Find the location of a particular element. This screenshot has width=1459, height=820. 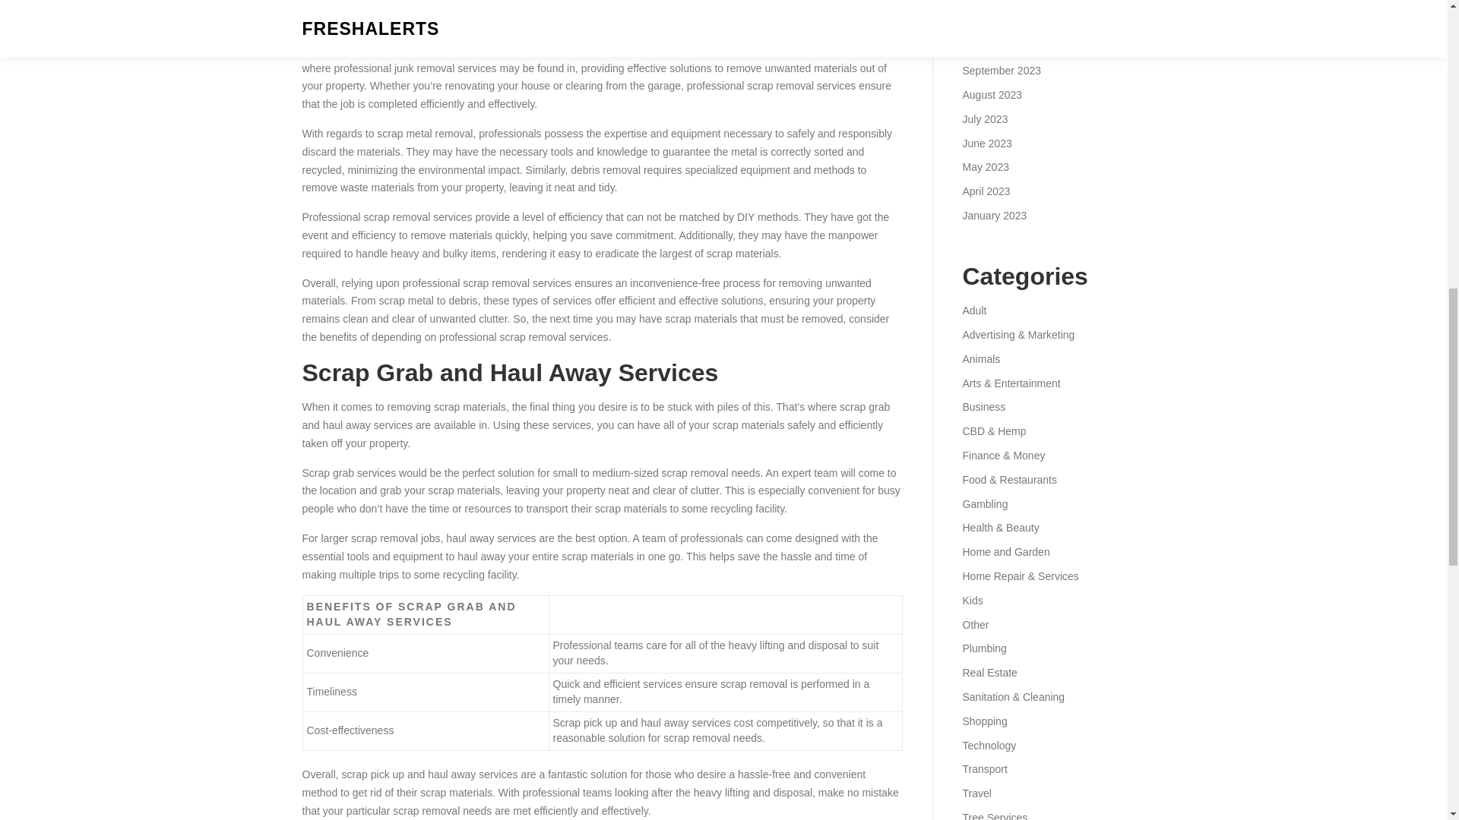

August 2023 is located at coordinates (992, 94).